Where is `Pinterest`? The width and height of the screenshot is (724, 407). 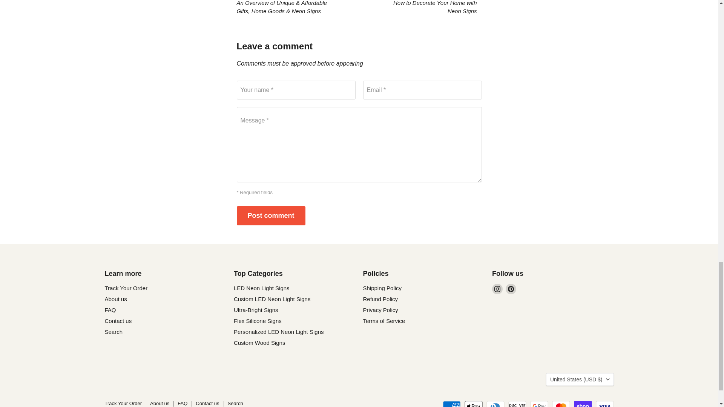
Pinterest is located at coordinates (511, 289).